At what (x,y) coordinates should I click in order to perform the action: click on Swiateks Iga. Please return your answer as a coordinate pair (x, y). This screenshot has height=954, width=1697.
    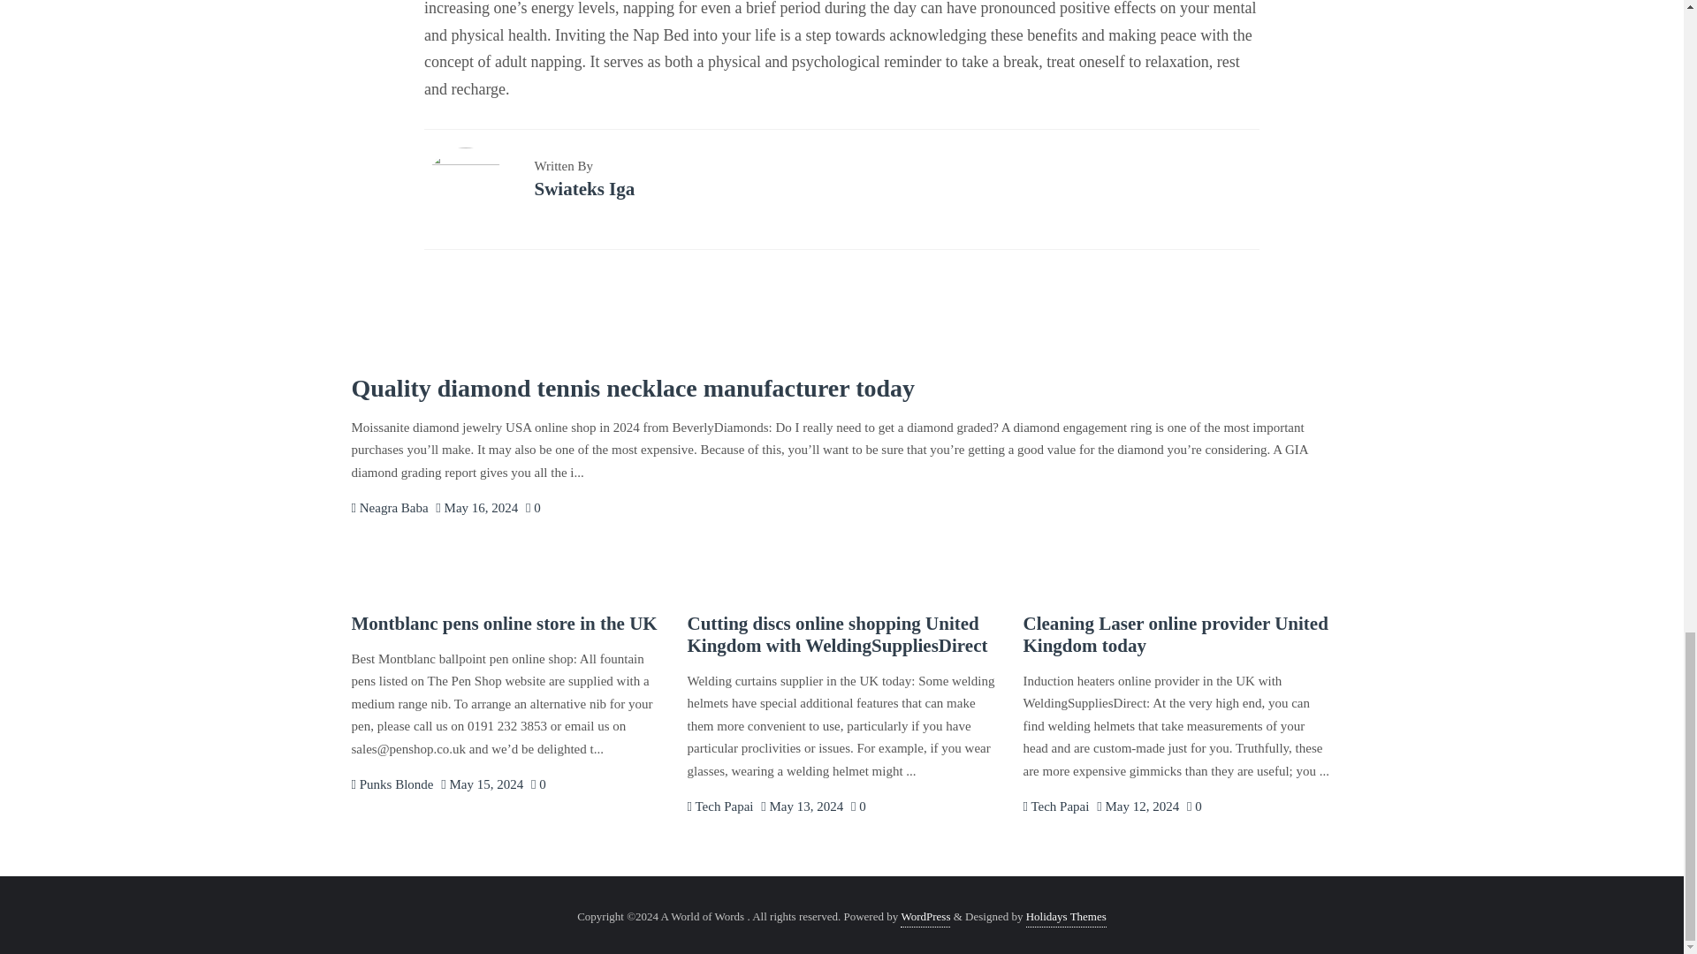
    Looking at the image, I should click on (584, 188).